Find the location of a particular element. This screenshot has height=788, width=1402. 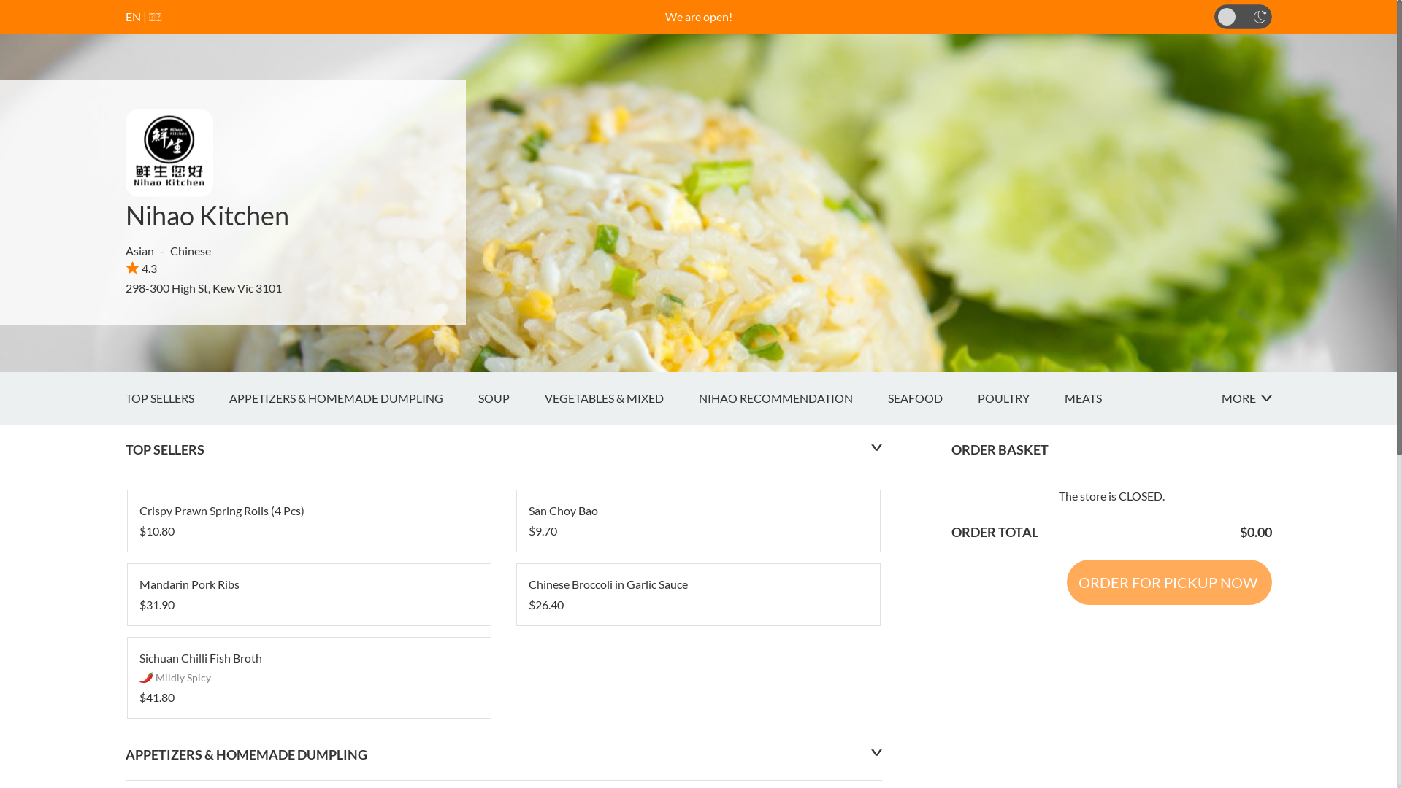

VEGETABLES & MIXED is located at coordinates (622, 398).